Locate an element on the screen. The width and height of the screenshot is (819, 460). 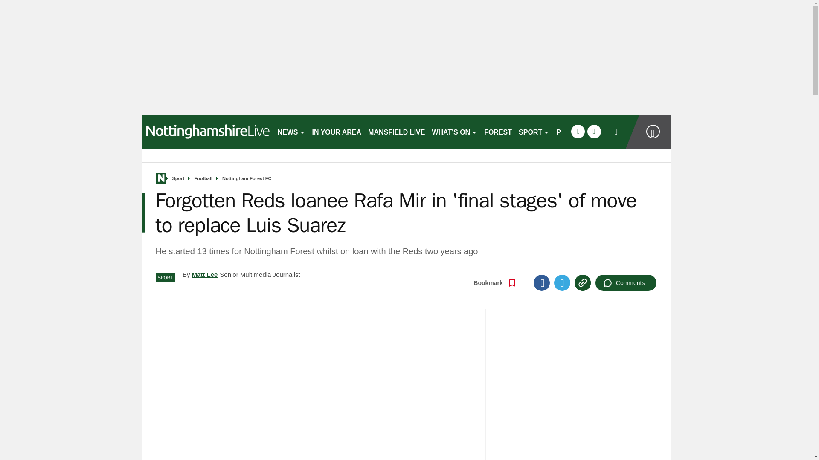
SPORT is located at coordinates (534, 131).